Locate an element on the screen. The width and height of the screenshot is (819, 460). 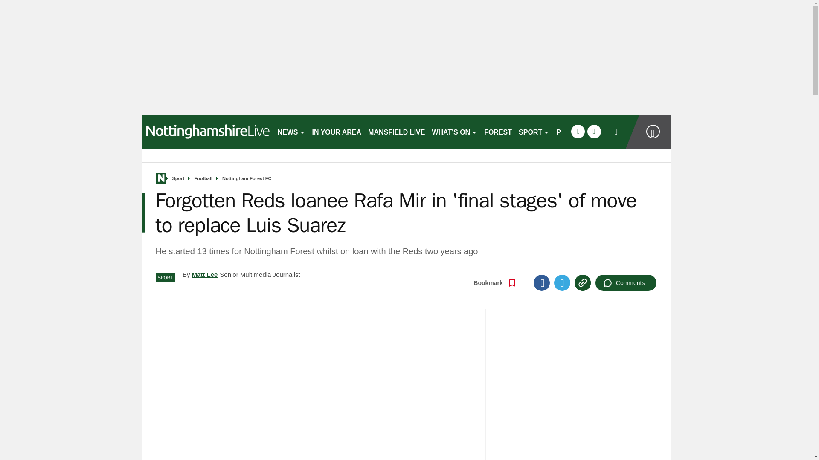
SPORT is located at coordinates (534, 131).